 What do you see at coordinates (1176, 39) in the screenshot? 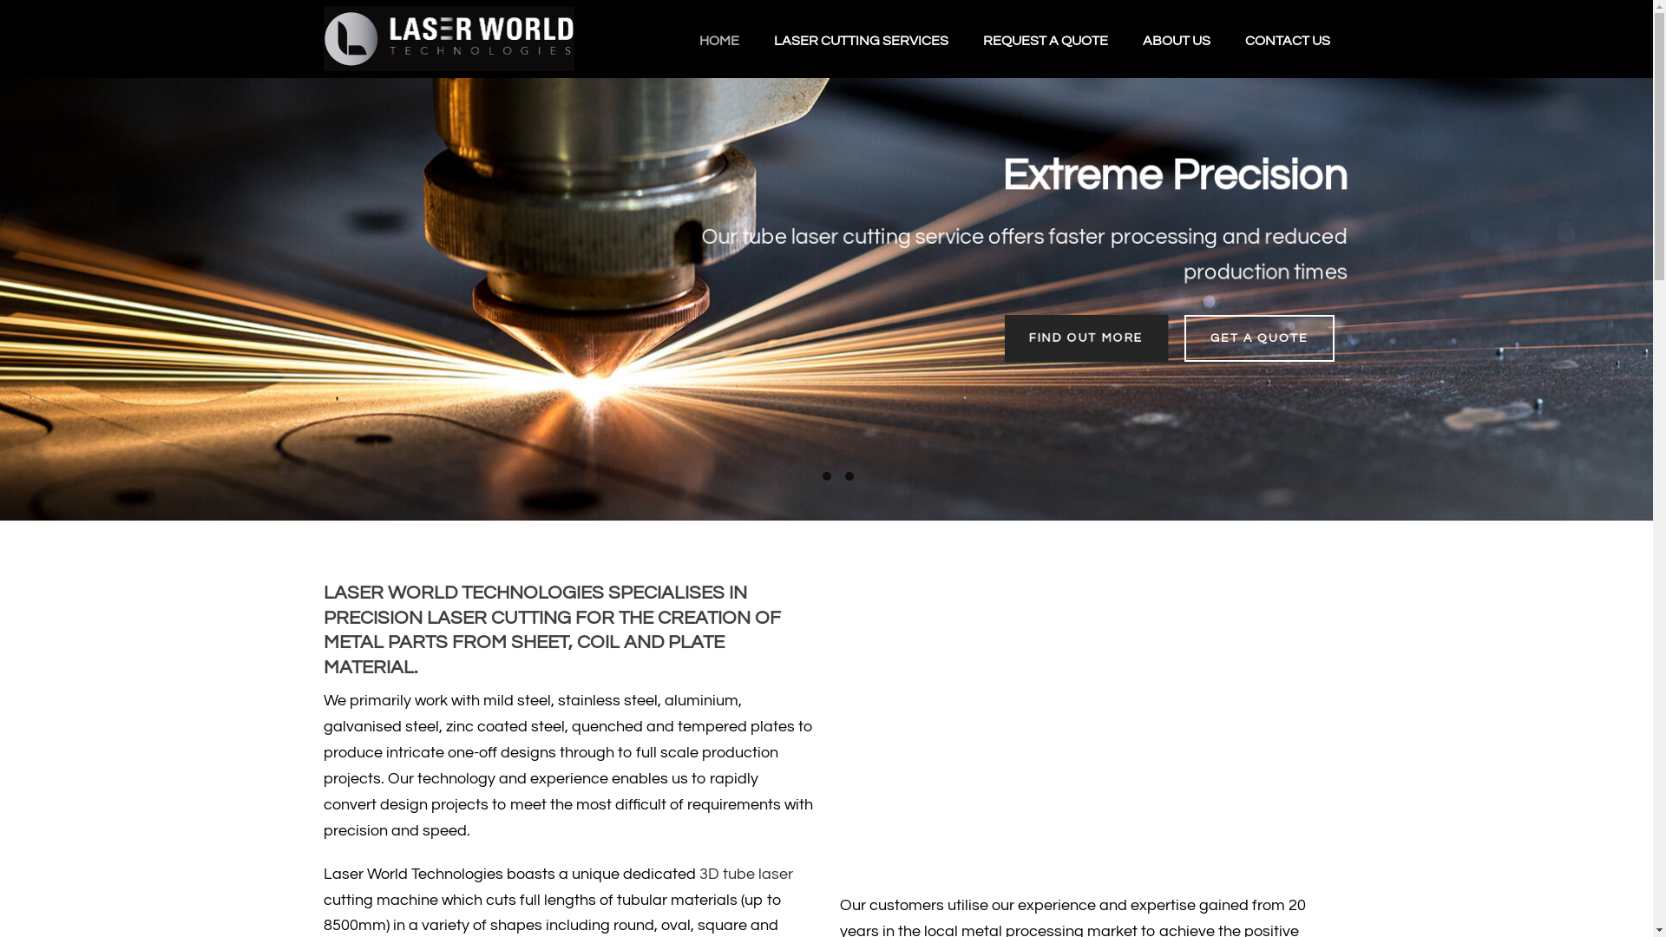
I see `ABOUT US` at bounding box center [1176, 39].